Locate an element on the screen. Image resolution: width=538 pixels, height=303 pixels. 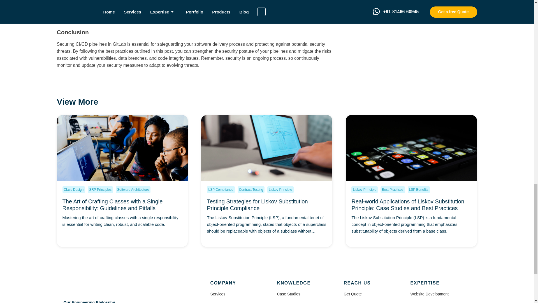
Get Quote is located at coordinates (353, 294).